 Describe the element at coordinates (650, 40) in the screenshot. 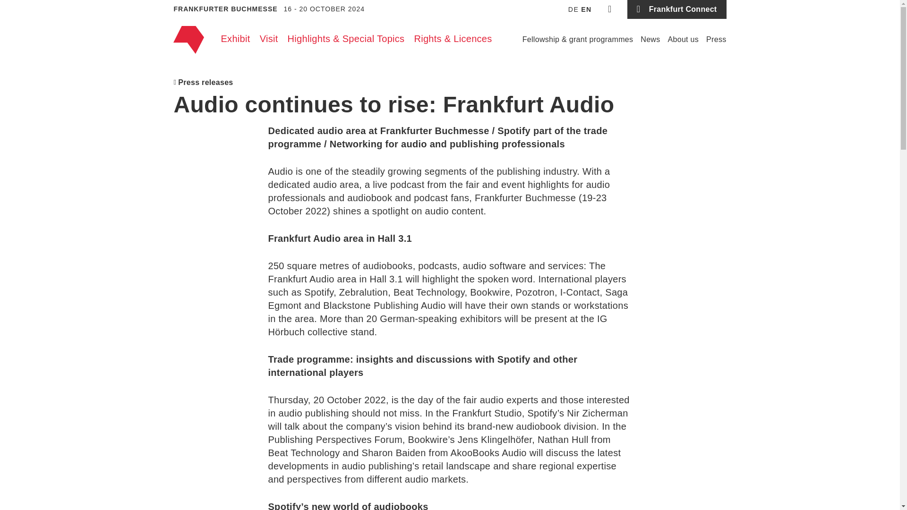

I see `News` at that location.